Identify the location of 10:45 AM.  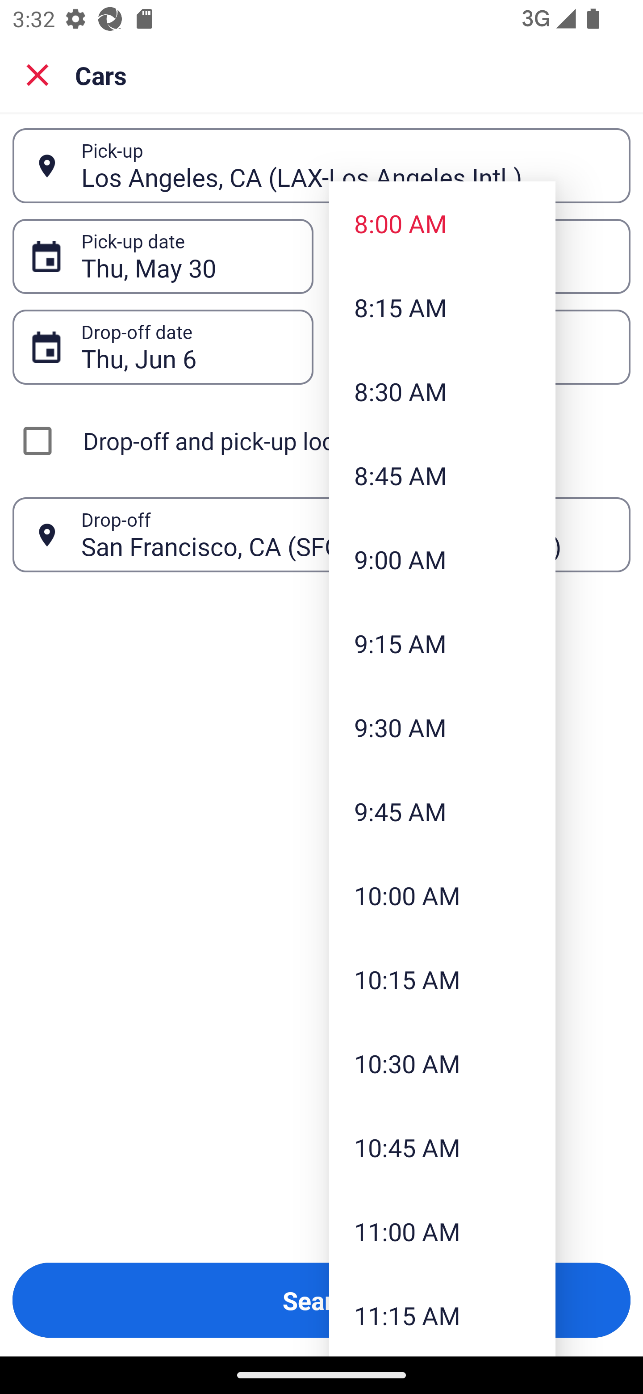
(442, 1147).